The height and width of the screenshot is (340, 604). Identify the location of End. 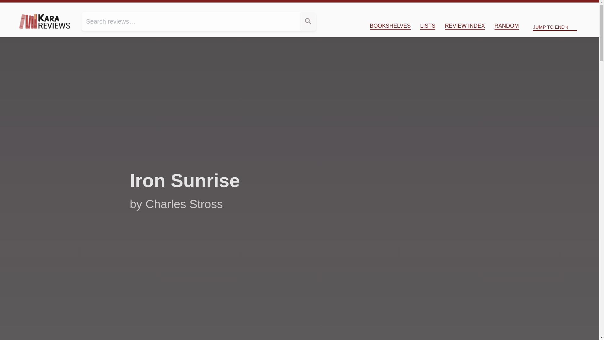
(578, 8).